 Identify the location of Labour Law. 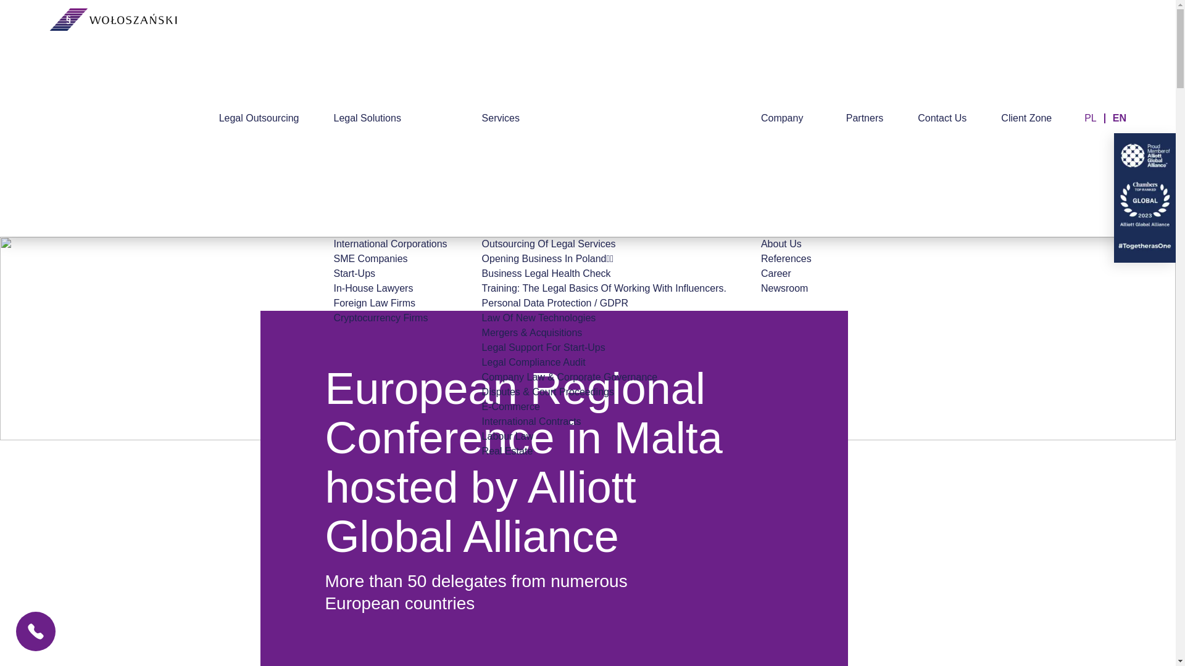
(604, 437).